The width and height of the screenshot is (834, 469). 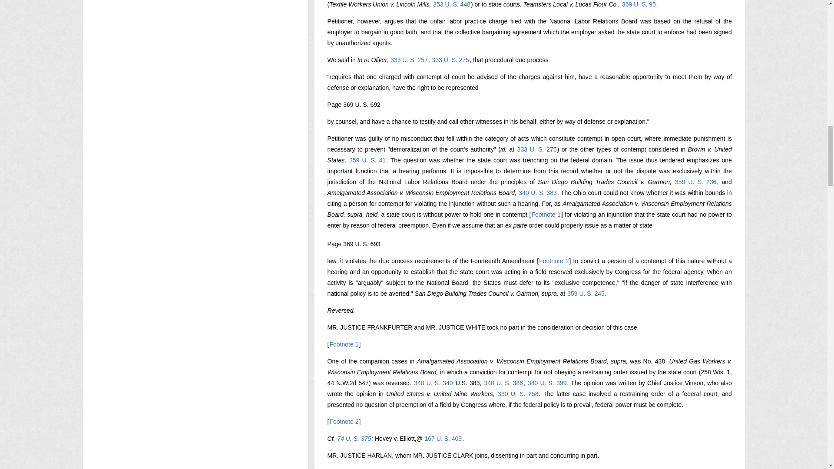 What do you see at coordinates (354, 105) in the screenshot?
I see `Page 369 U. S. 692` at bounding box center [354, 105].